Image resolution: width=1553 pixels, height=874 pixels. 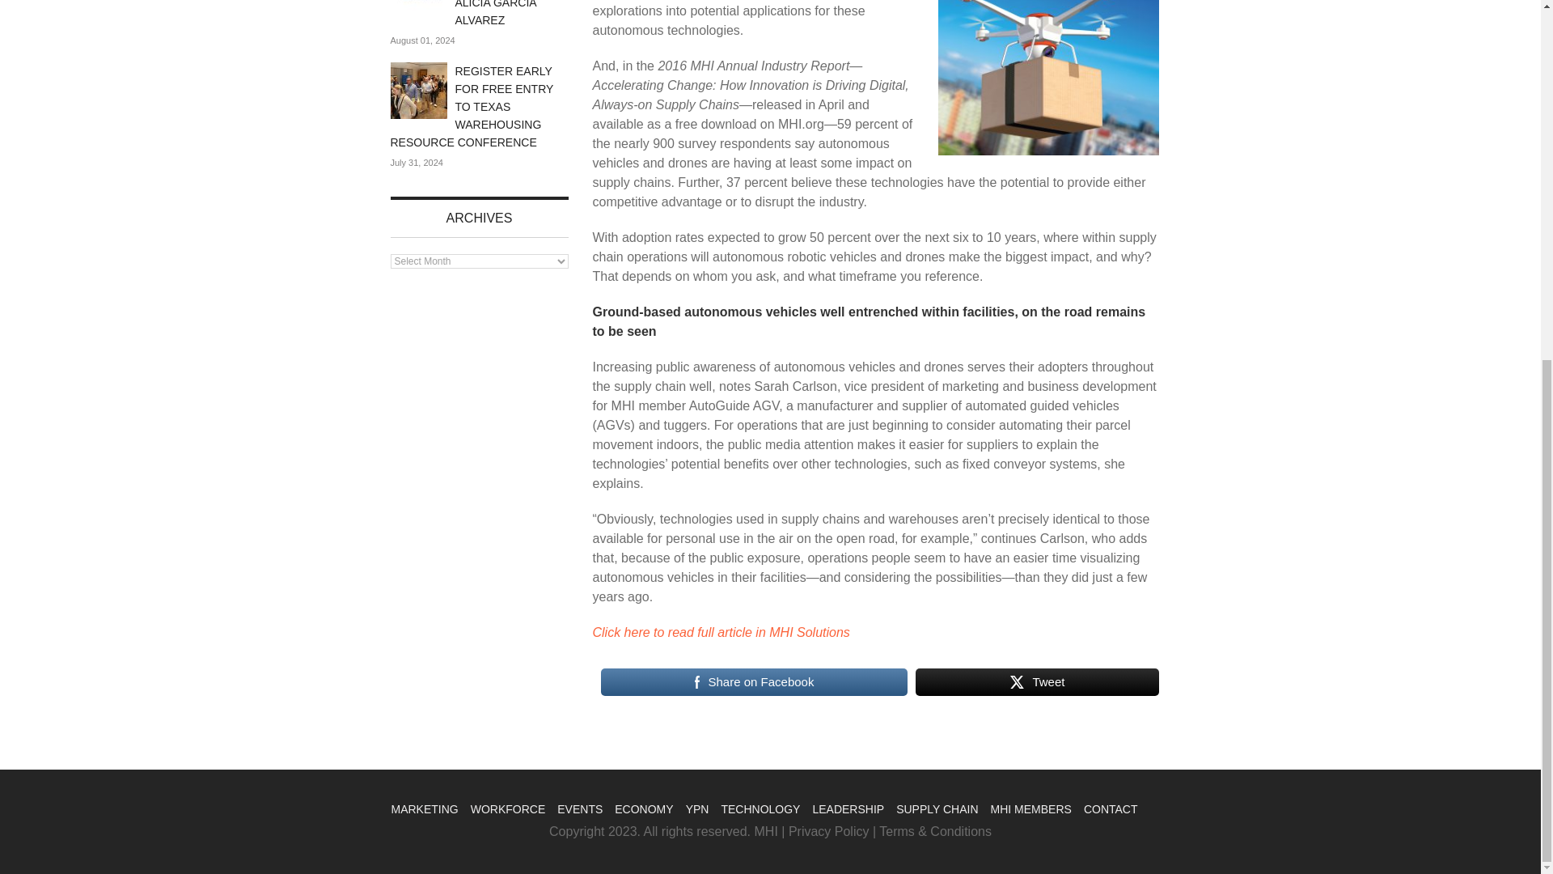 What do you see at coordinates (760, 809) in the screenshot?
I see `TECHNOLOGY` at bounding box center [760, 809].